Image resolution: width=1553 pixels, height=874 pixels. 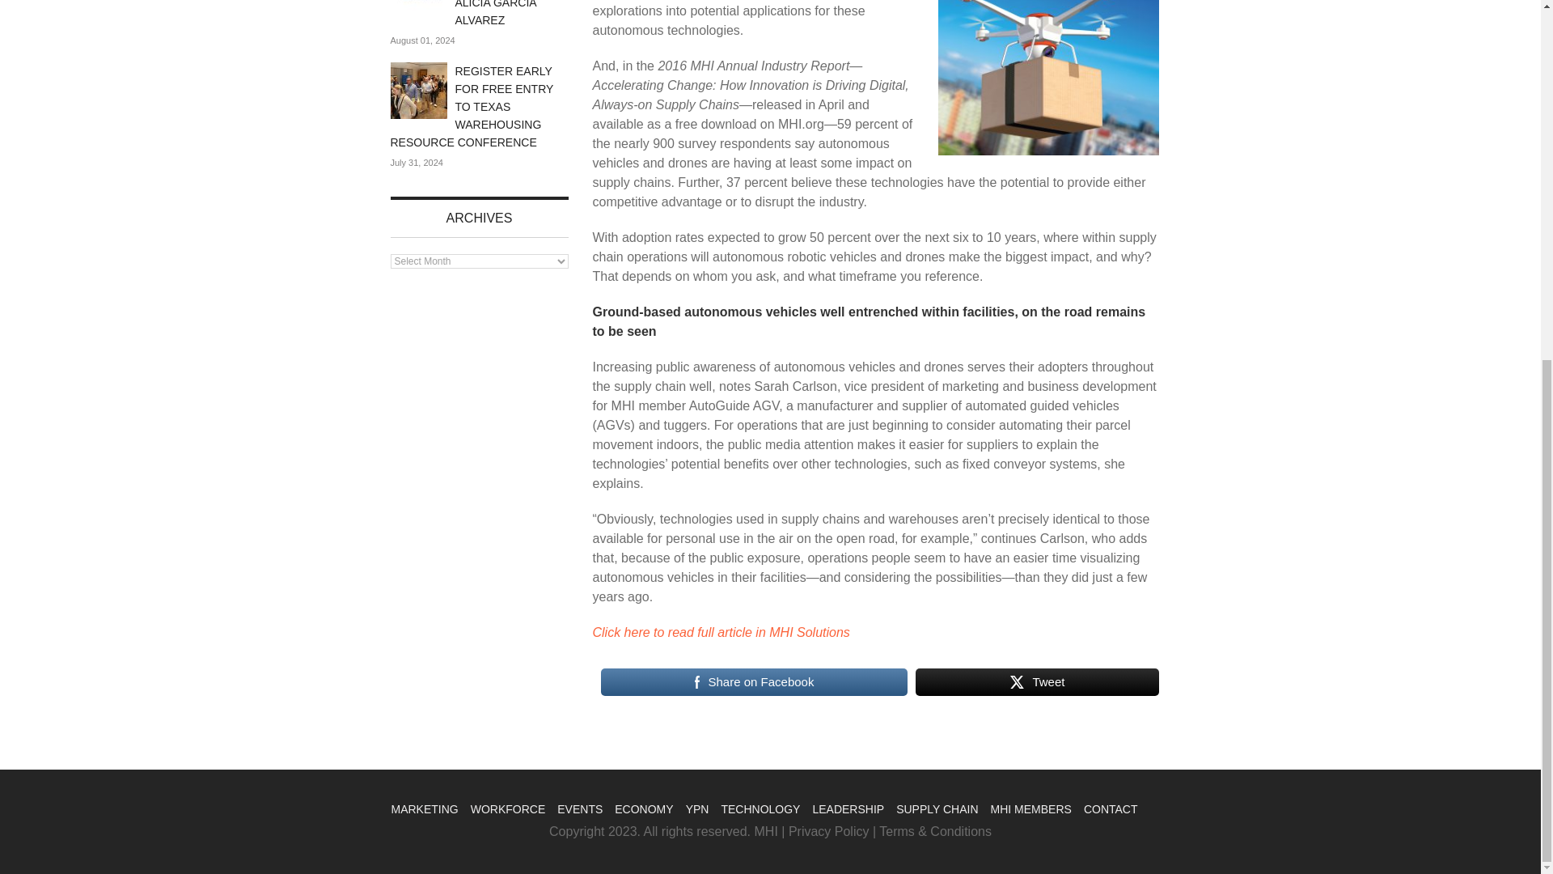 What do you see at coordinates (760, 809) in the screenshot?
I see `TECHNOLOGY` at bounding box center [760, 809].